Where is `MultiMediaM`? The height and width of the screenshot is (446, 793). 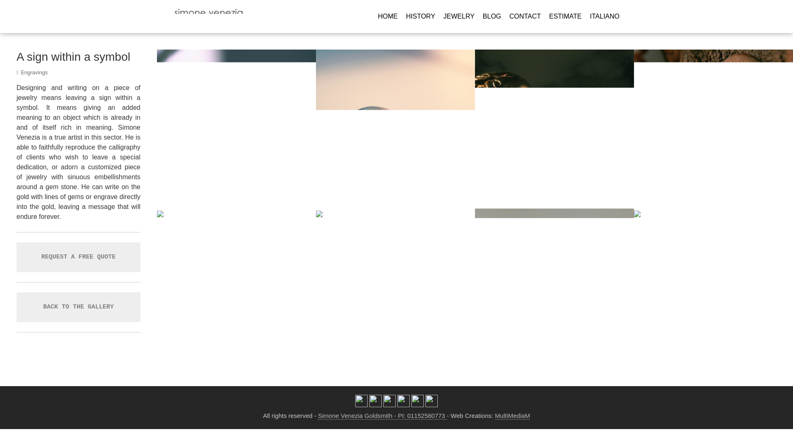
MultiMediaM is located at coordinates (512, 415).